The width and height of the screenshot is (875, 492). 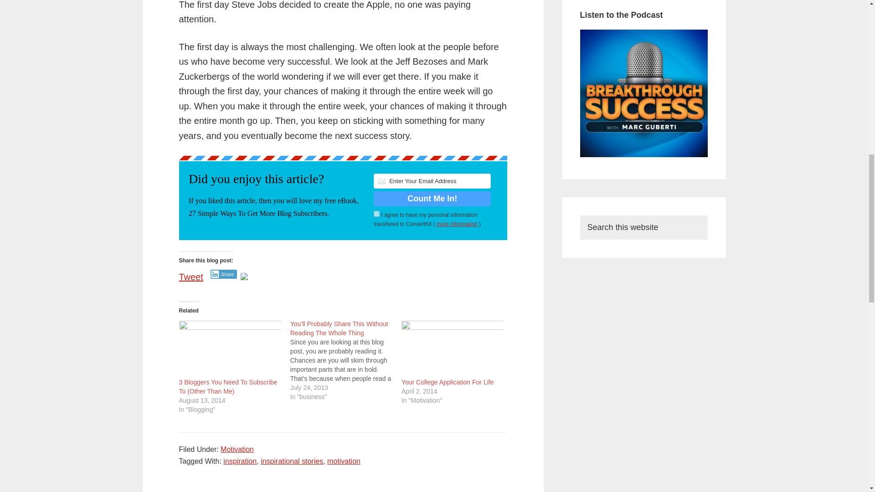 What do you see at coordinates (224, 274) in the screenshot?
I see `Share` at bounding box center [224, 274].